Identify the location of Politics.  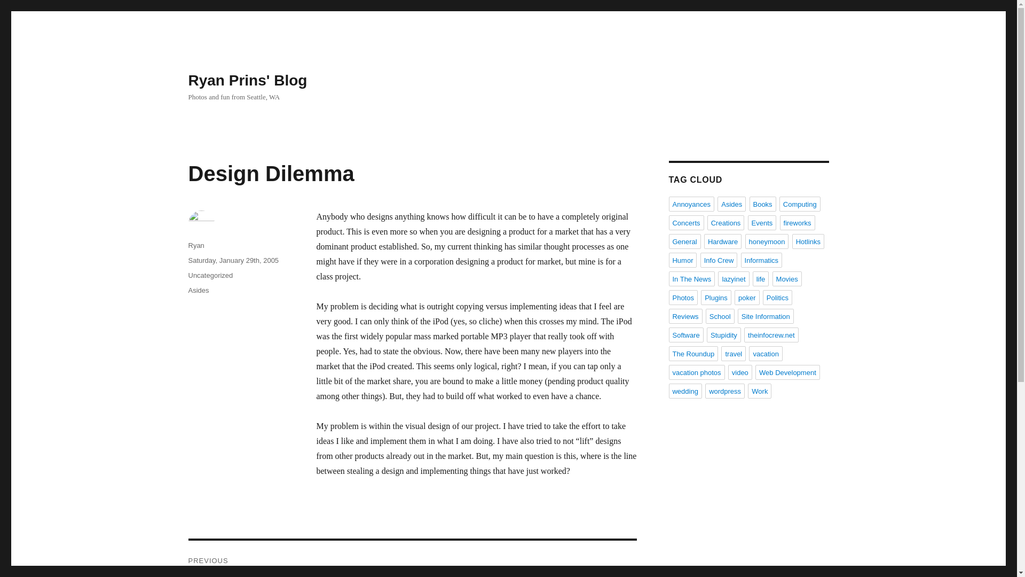
(777, 298).